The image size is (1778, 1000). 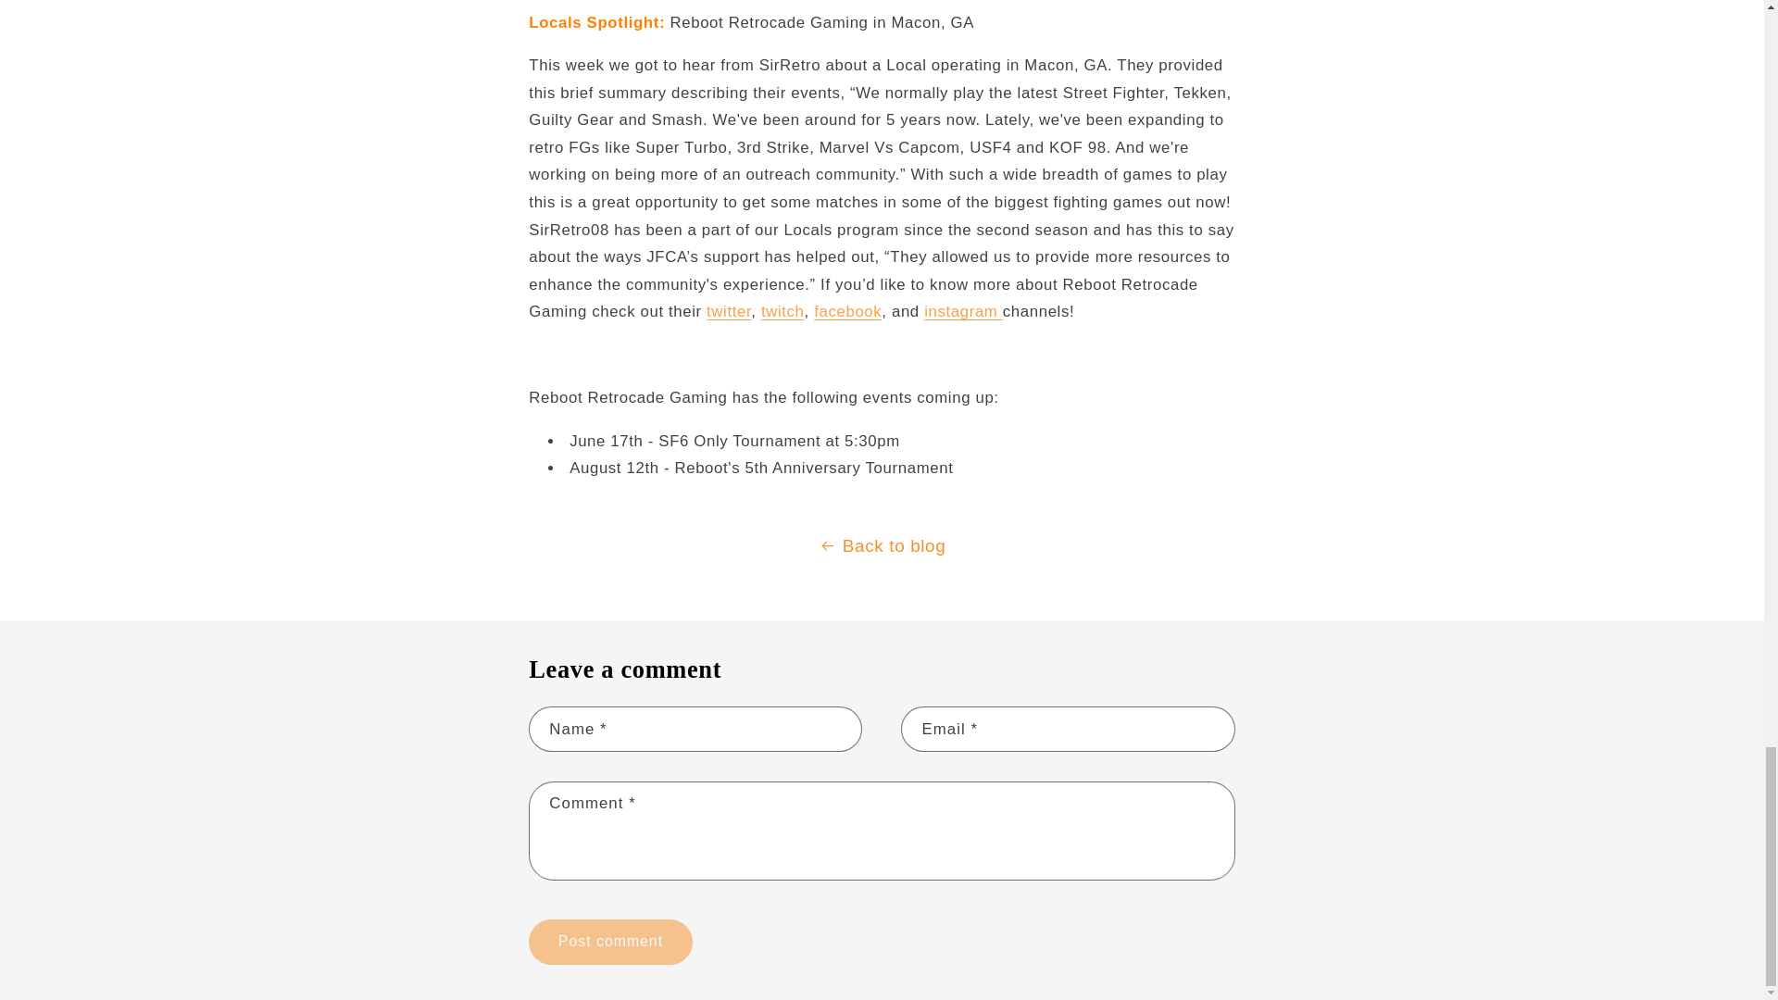 What do you see at coordinates (963, 311) in the screenshot?
I see `instagram` at bounding box center [963, 311].